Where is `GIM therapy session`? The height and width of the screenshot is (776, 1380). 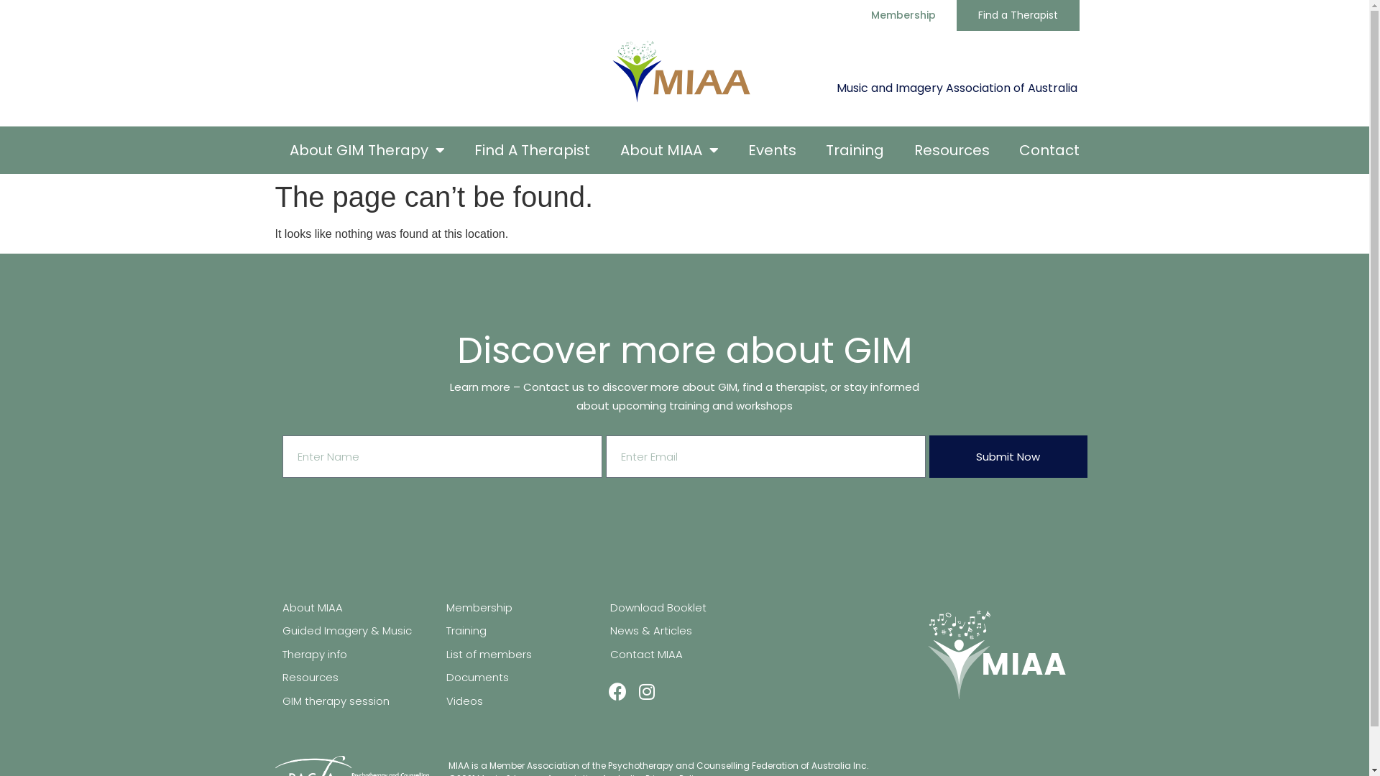
GIM therapy session is located at coordinates (356, 701).